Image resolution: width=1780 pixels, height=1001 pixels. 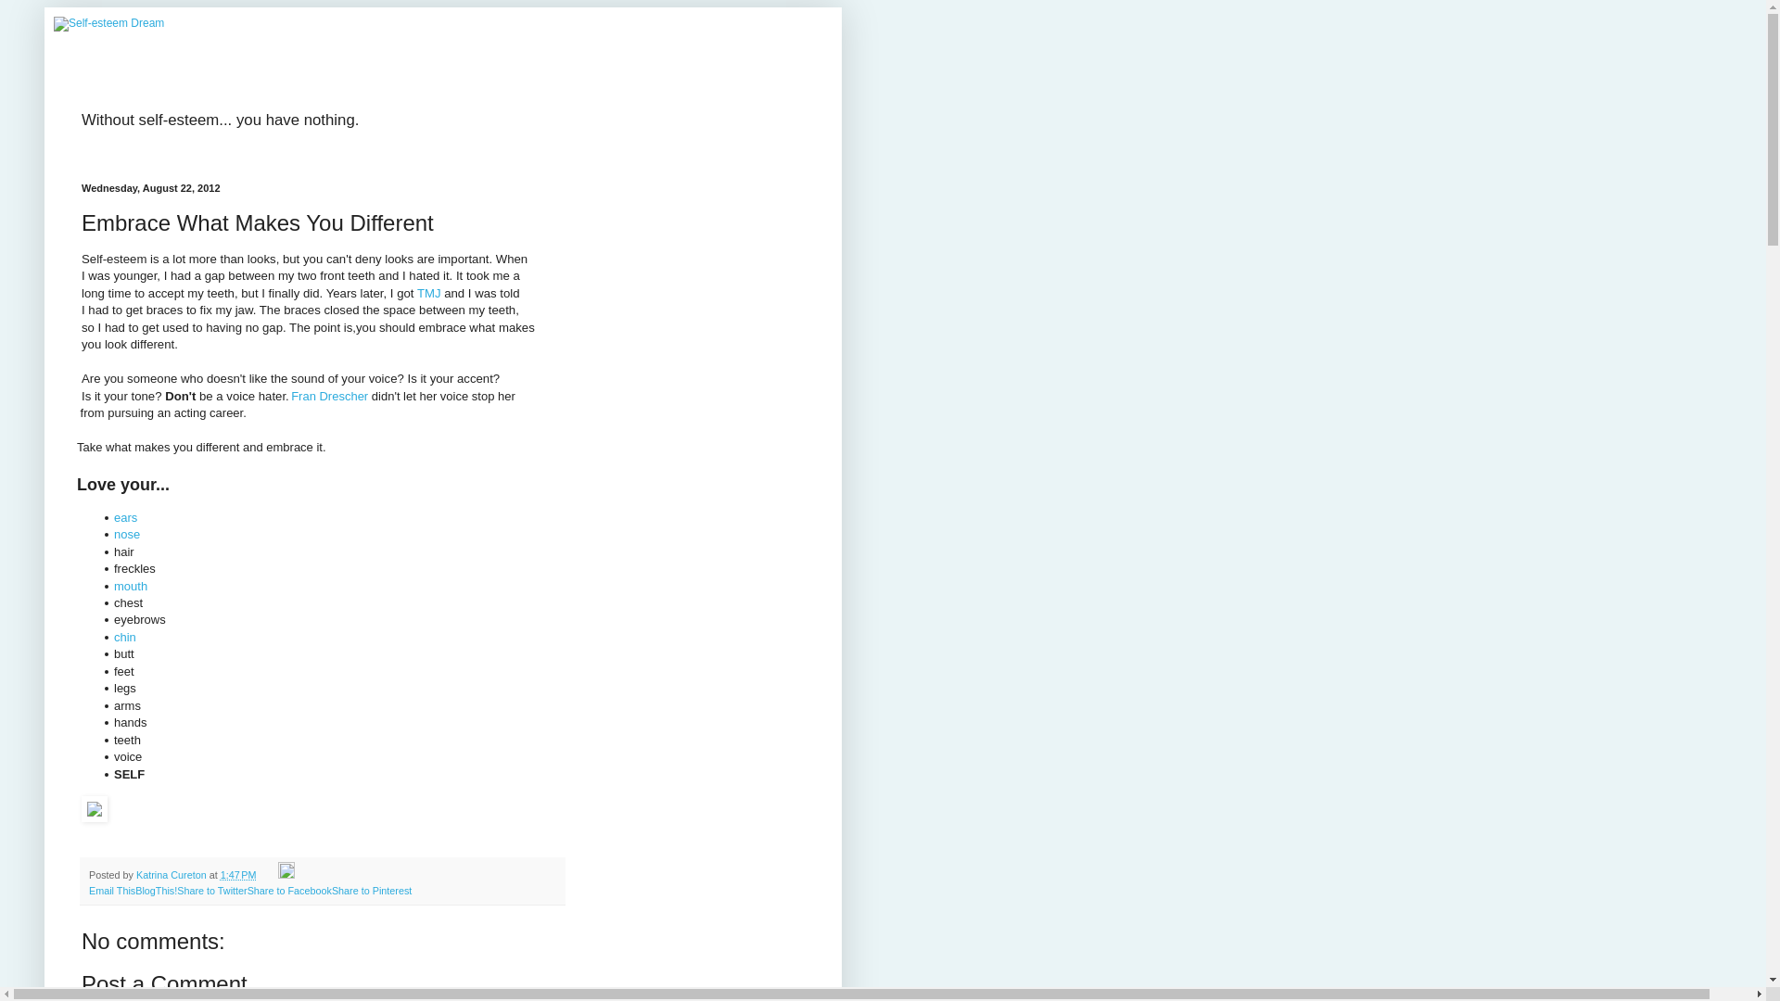 What do you see at coordinates (289, 890) in the screenshot?
I see `Share to Facebook` at bounding box center [289, 890].